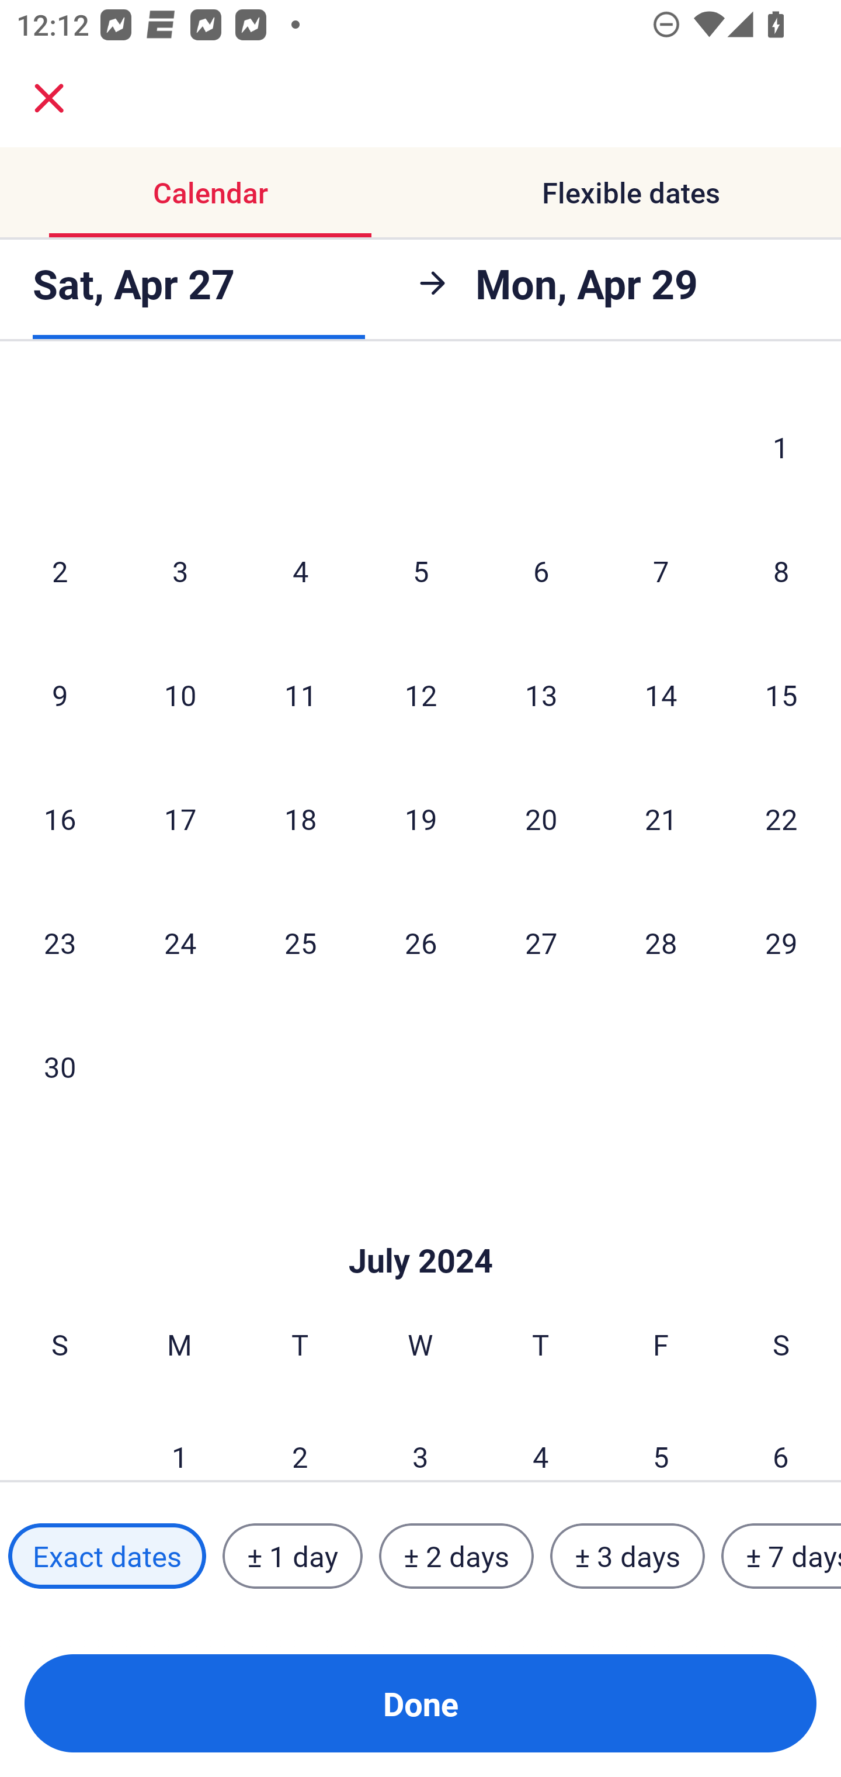 The height and width of the screenshot is (1777, 841). I want to click on 12 Wednesday, June 12, 2024, so click(420, 694).